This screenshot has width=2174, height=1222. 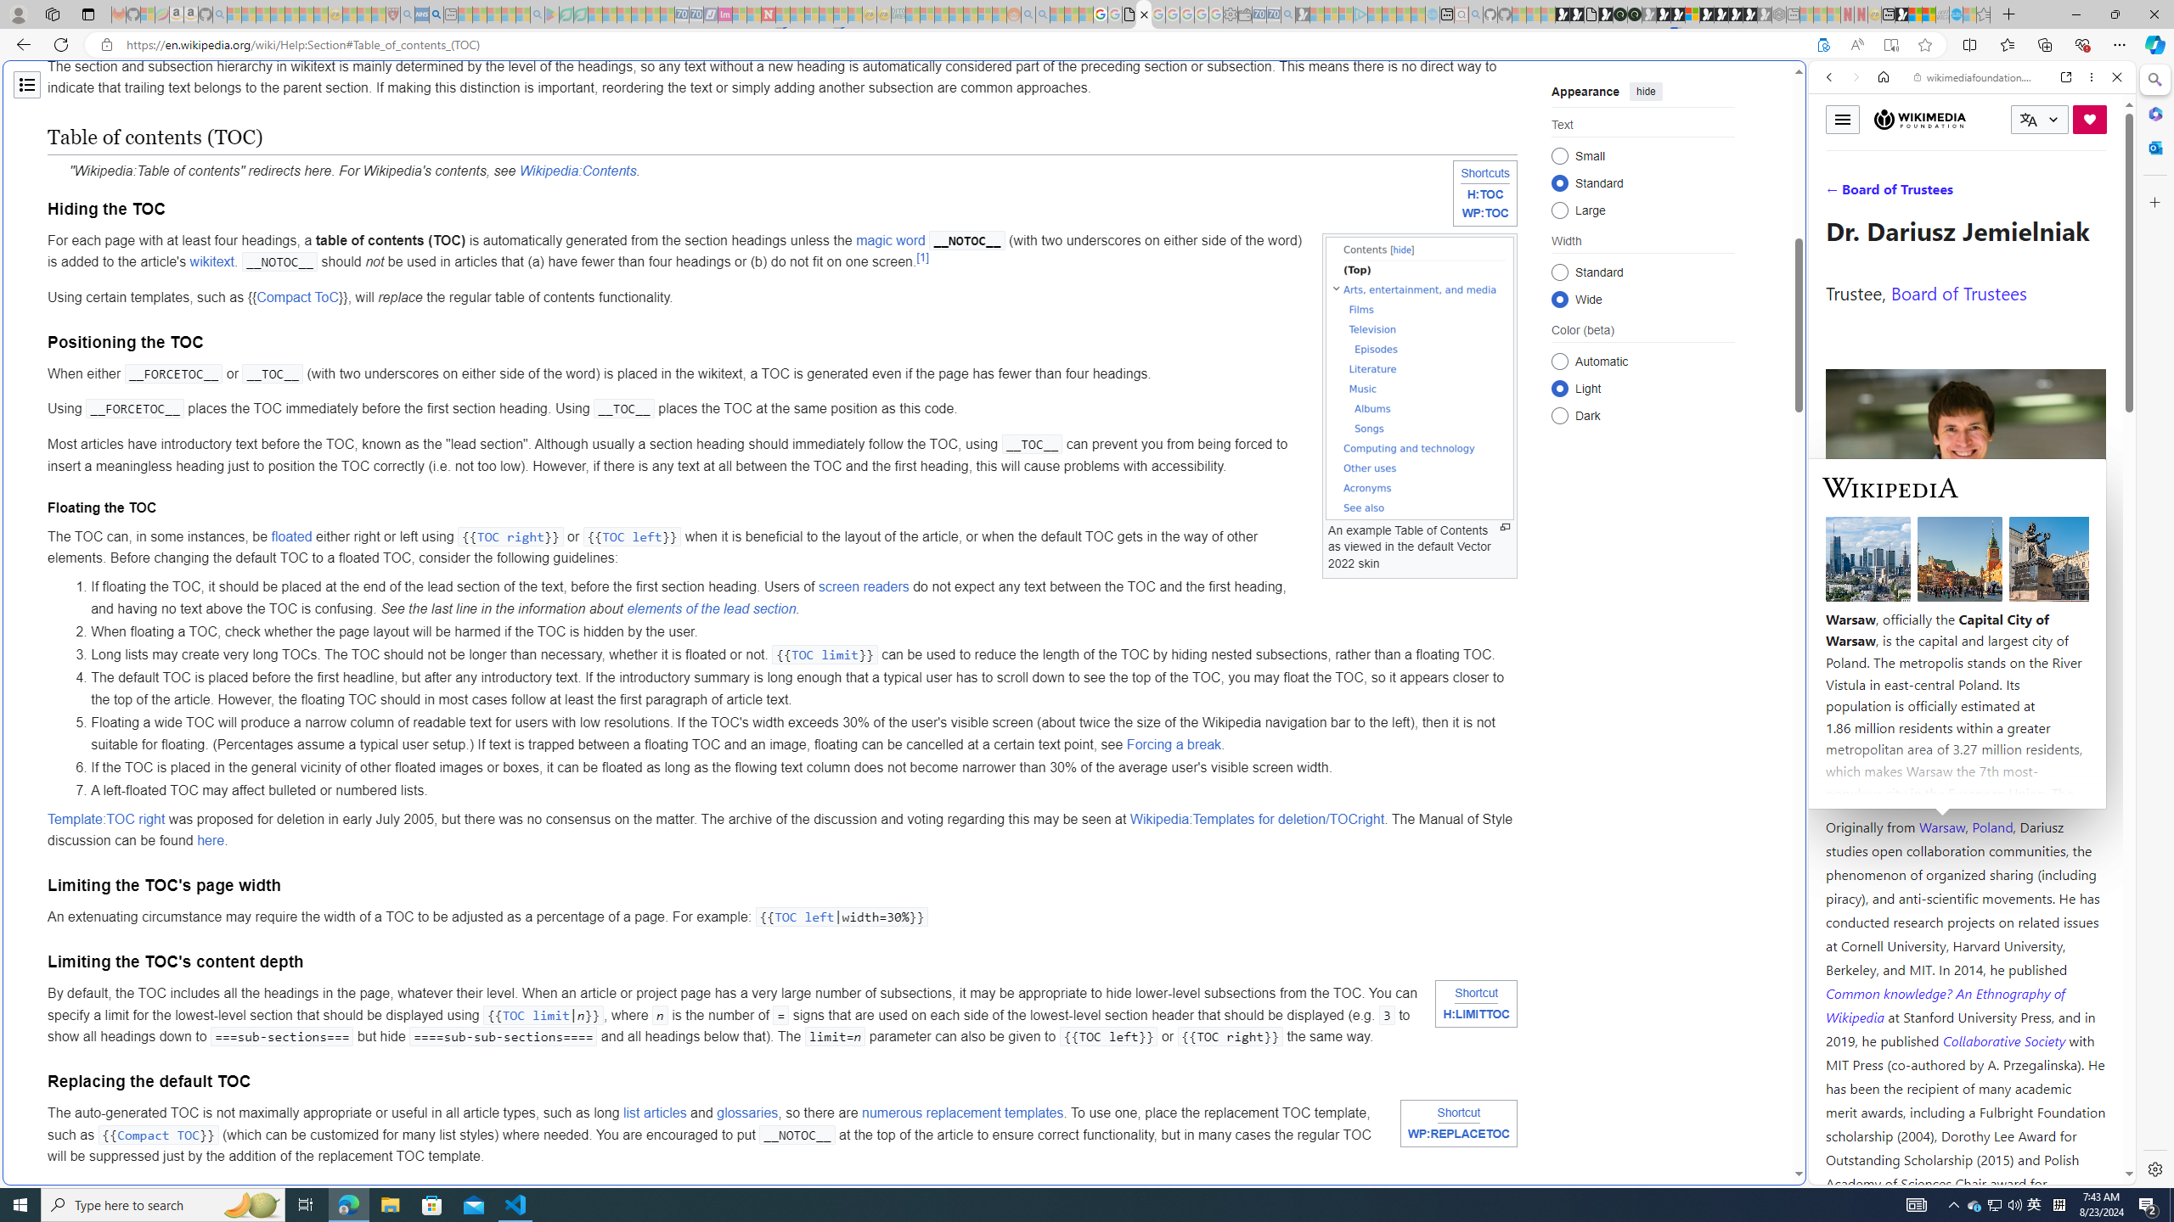 What do you see at coordinates (1635, 14) in the screenshot?
I see `Future Focus Report 2024` at bounding box center [1635, 14].